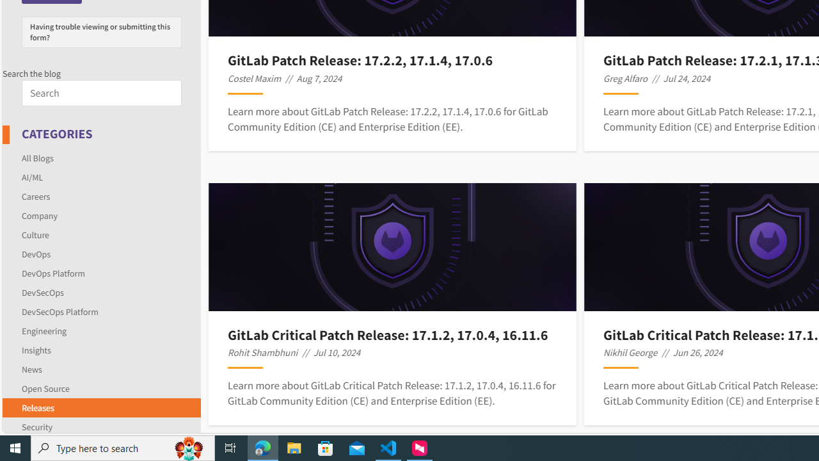 This screenshot has width=819, height=461. Describe the element at coordinates (101, 292) in the screenshot. I see `DevSecOps` at that location.